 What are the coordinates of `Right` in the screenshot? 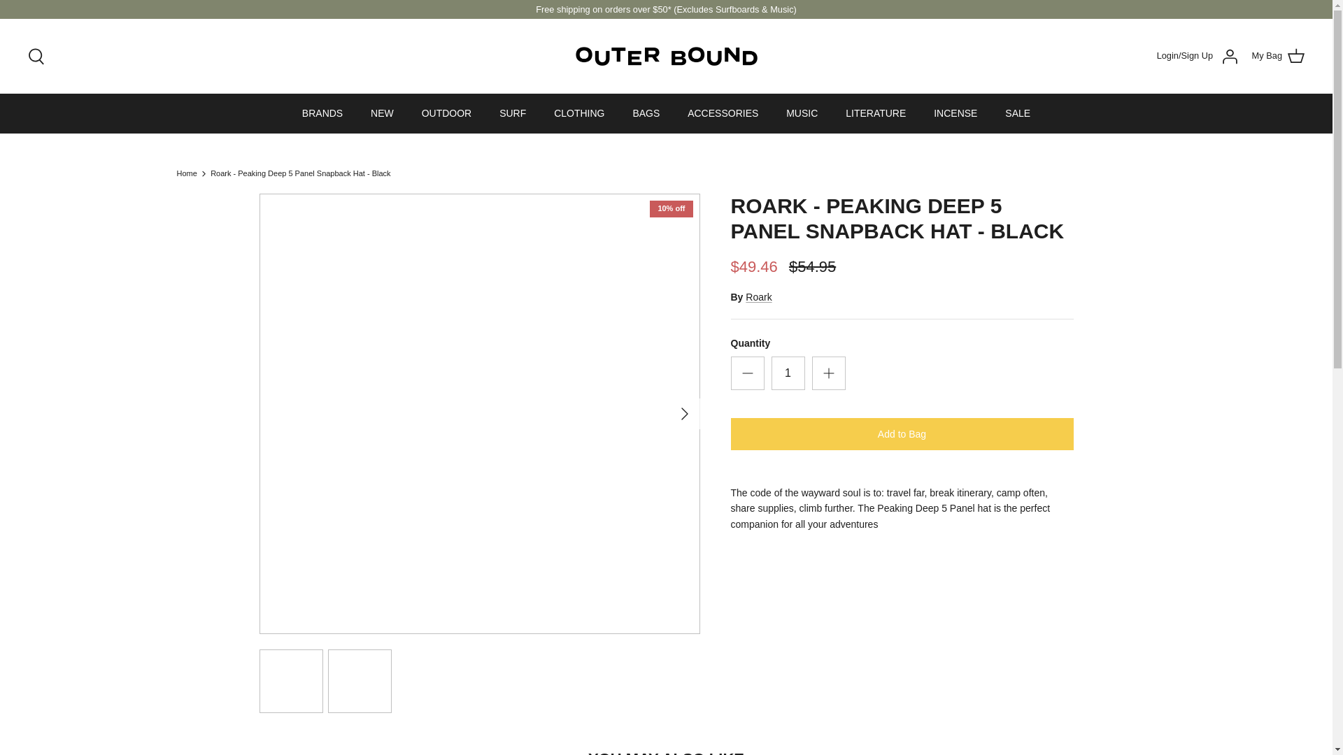 It's located at (684, 414).